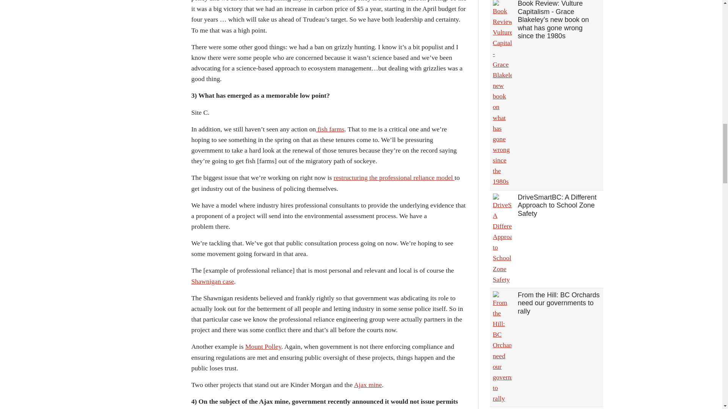 The width and height of the screenshot is (728, 409). What do you see at coordinates (263, 346) in the screenshot?
I see `Mount Polley` at bounding box center [263, 346].